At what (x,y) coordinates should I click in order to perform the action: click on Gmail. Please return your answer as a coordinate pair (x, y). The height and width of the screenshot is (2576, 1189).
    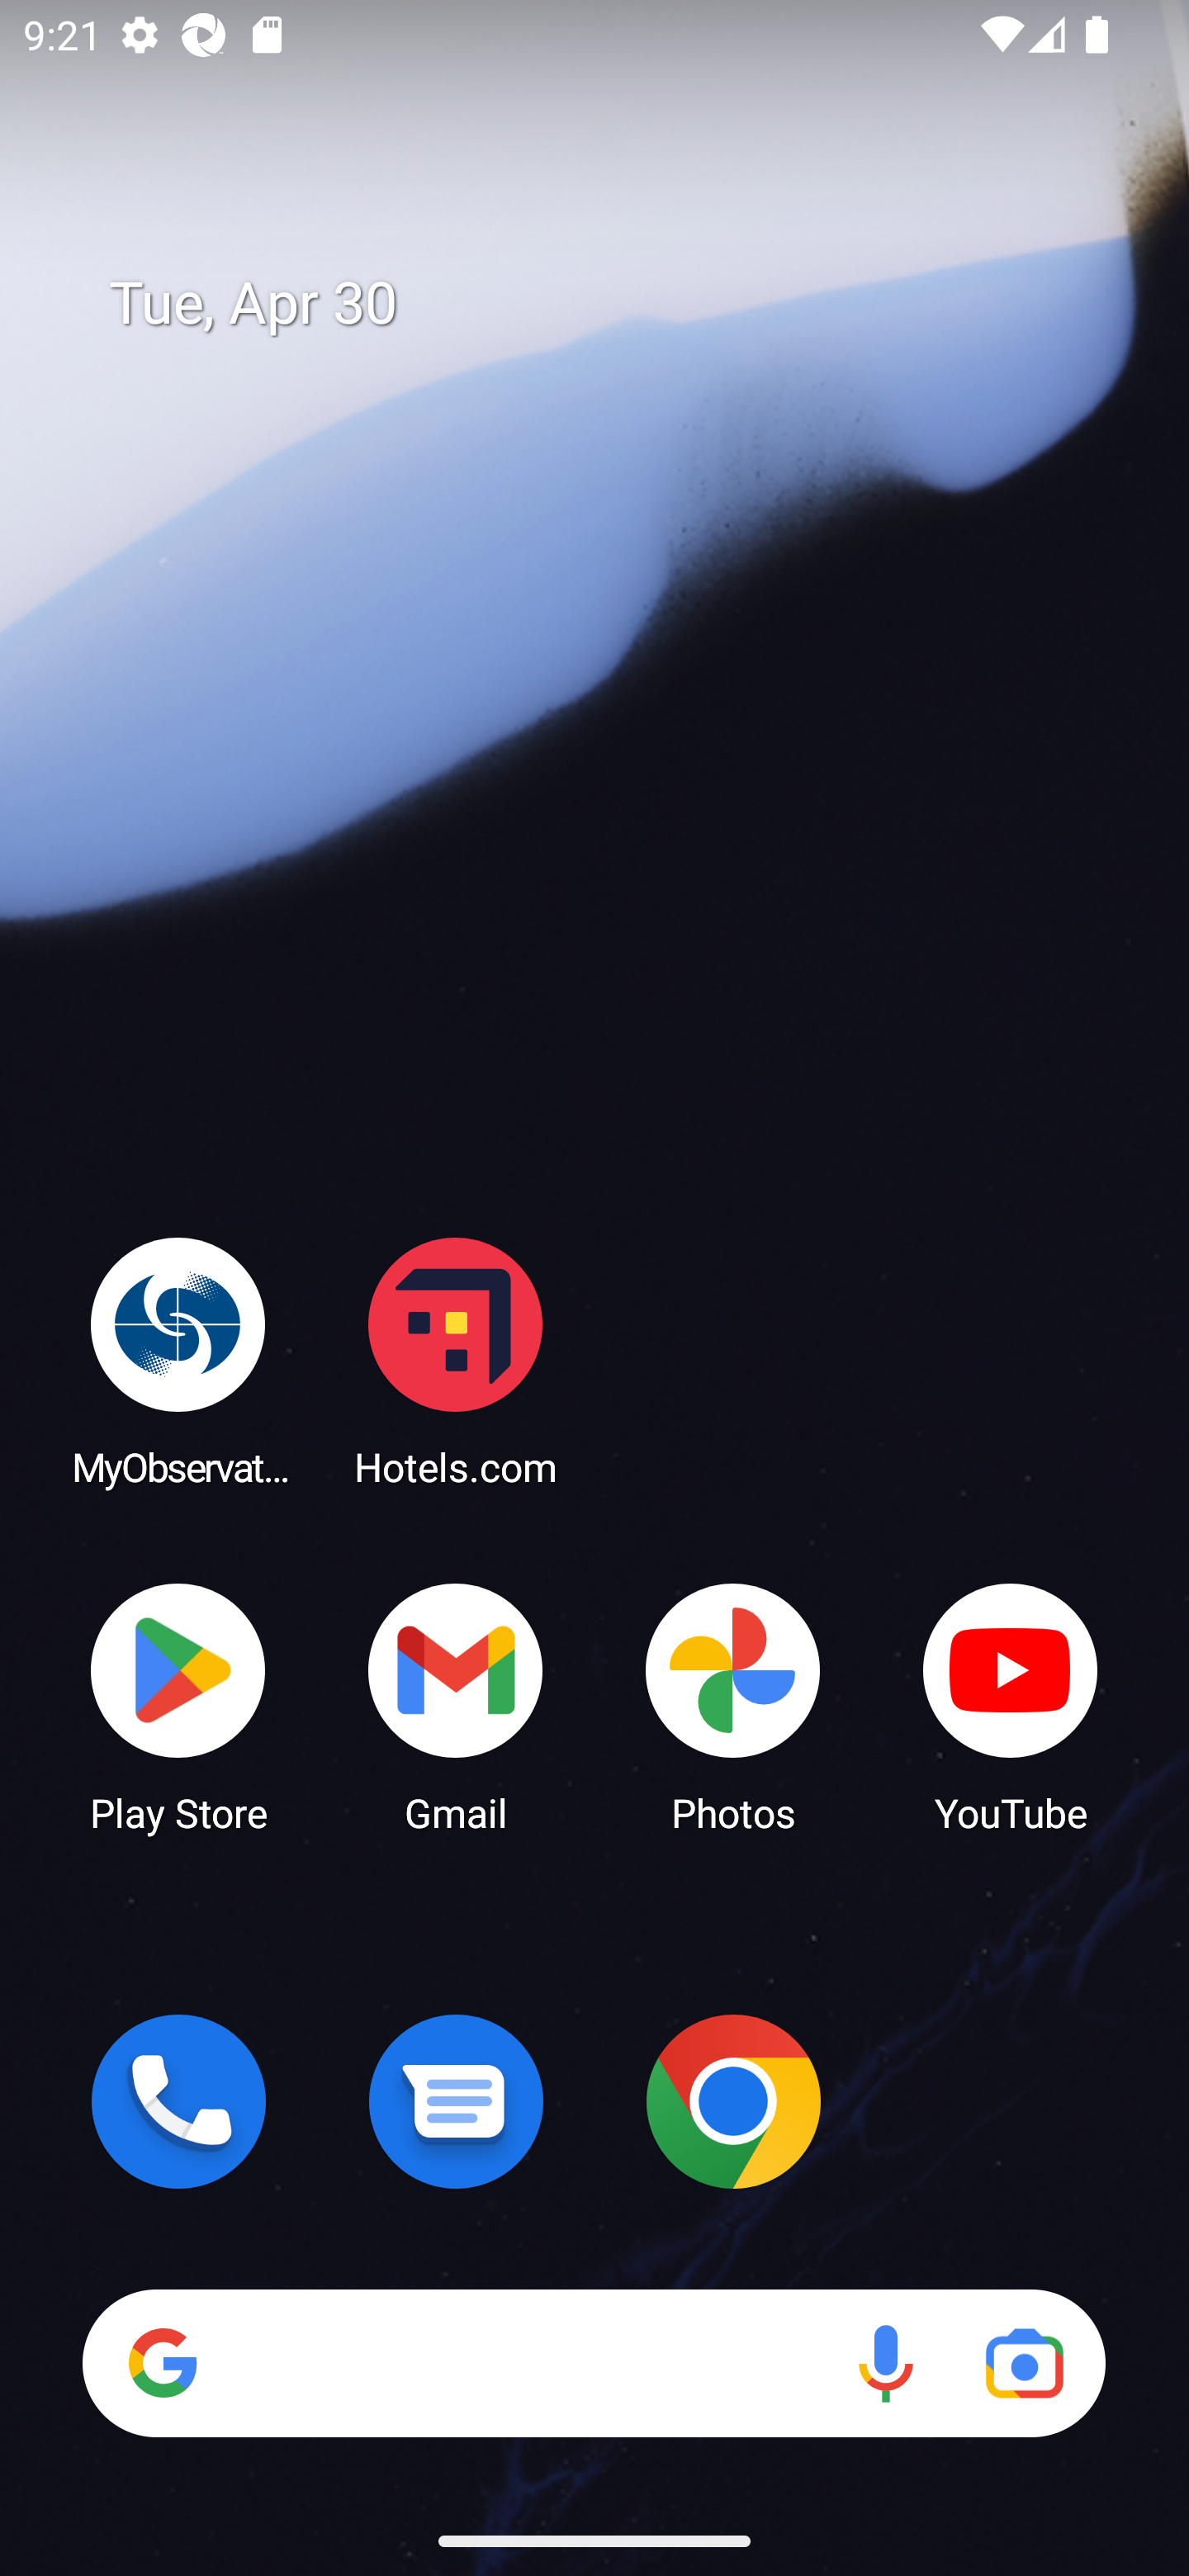
    Looking at the image, I should click on (456, 1706).